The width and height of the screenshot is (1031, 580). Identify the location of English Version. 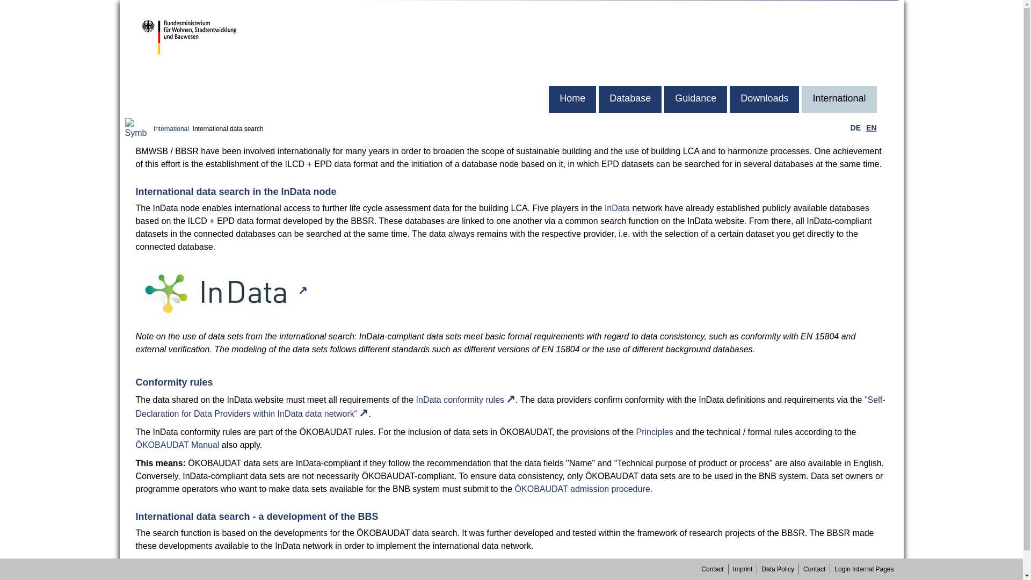
(871, 128).